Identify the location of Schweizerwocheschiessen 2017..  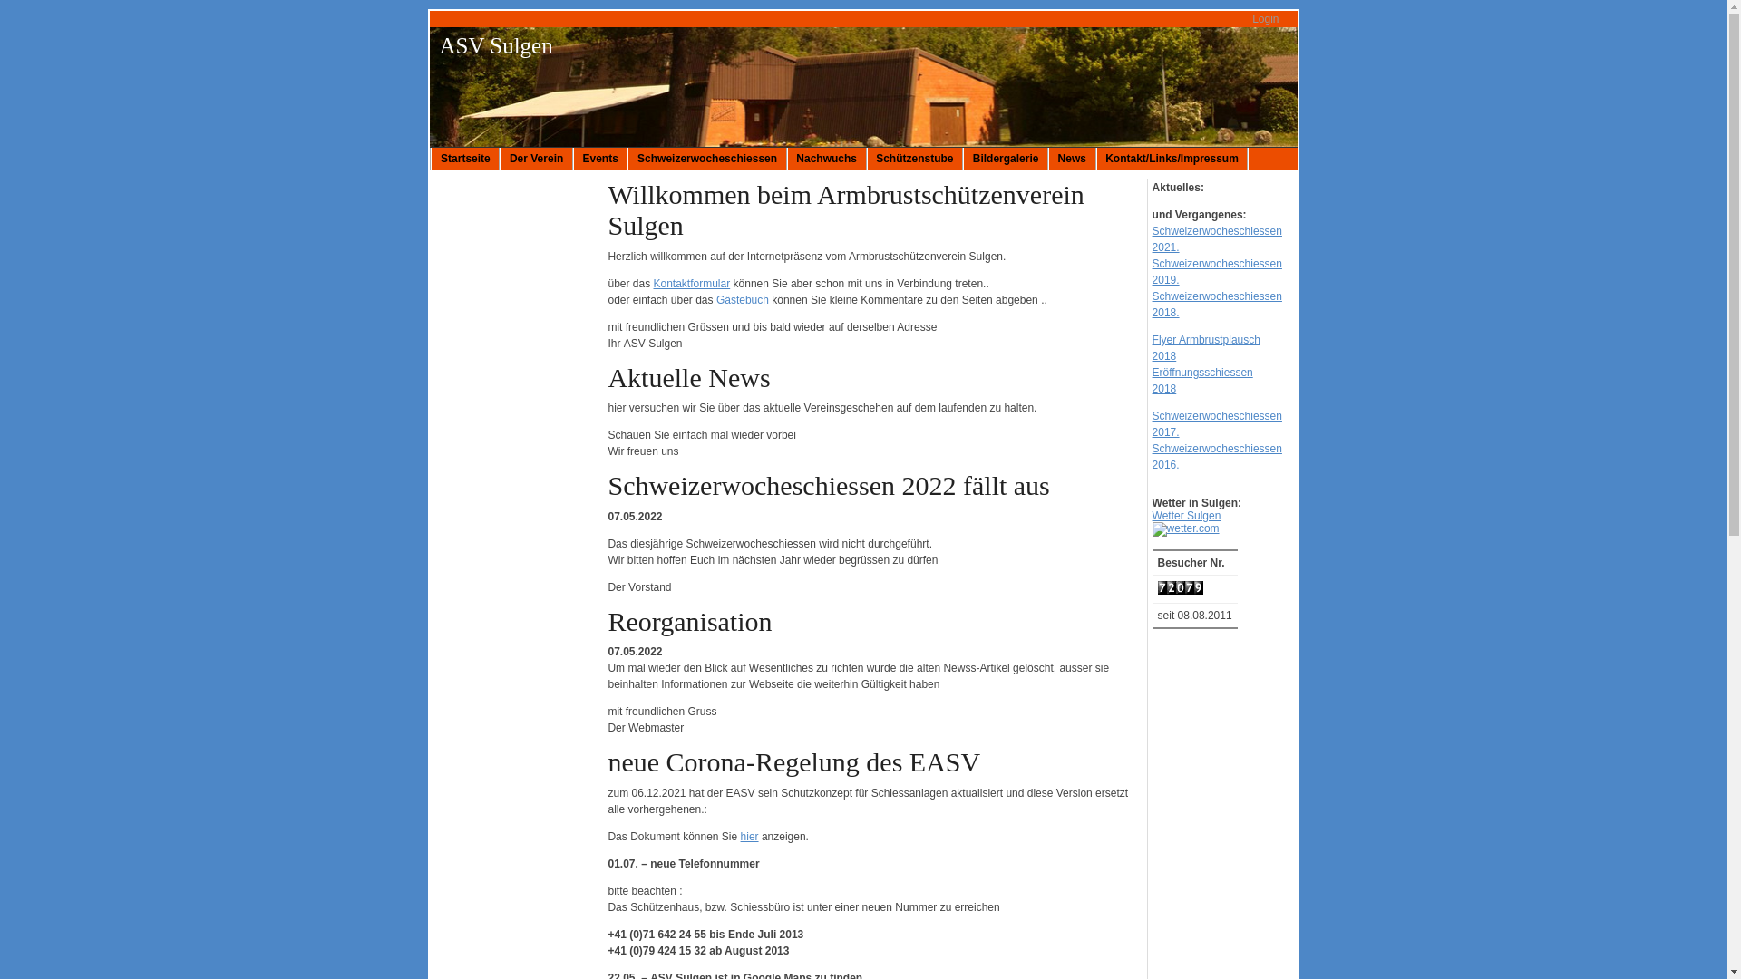
(1217, 424).